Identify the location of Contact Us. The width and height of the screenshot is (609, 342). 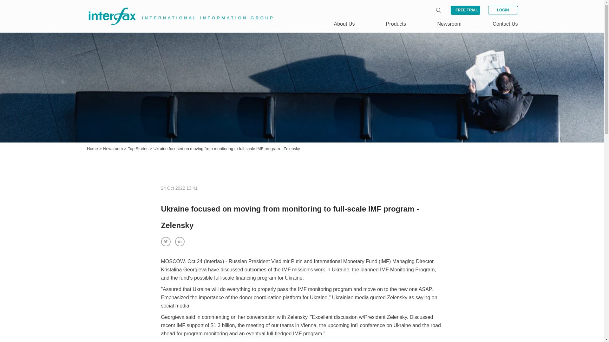
(505, 24).